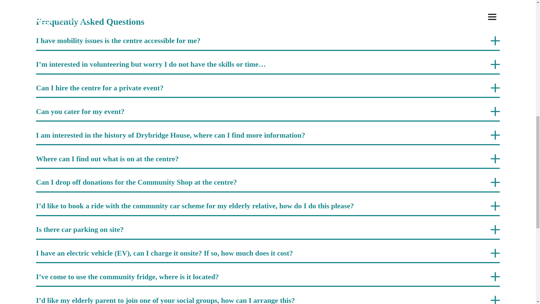  I want to click on Where can I find out what is on at the centre?, so click(268, 162).